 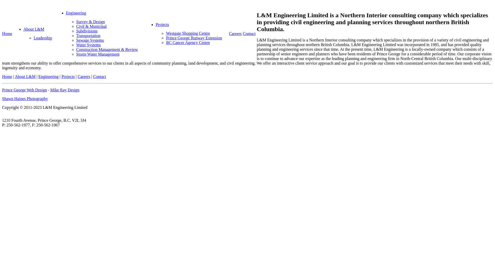 I want to click on Engineering, so click(x=48, y=77).